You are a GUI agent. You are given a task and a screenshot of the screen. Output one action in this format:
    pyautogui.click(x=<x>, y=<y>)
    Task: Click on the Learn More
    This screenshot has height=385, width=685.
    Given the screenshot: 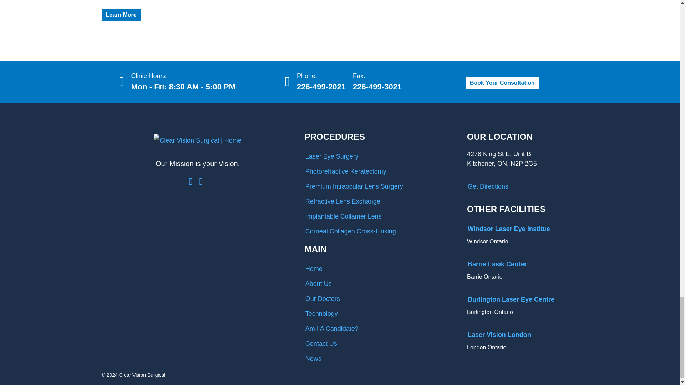 What is the action you would take?
    pyautogui.click(x=121, y=15)
    